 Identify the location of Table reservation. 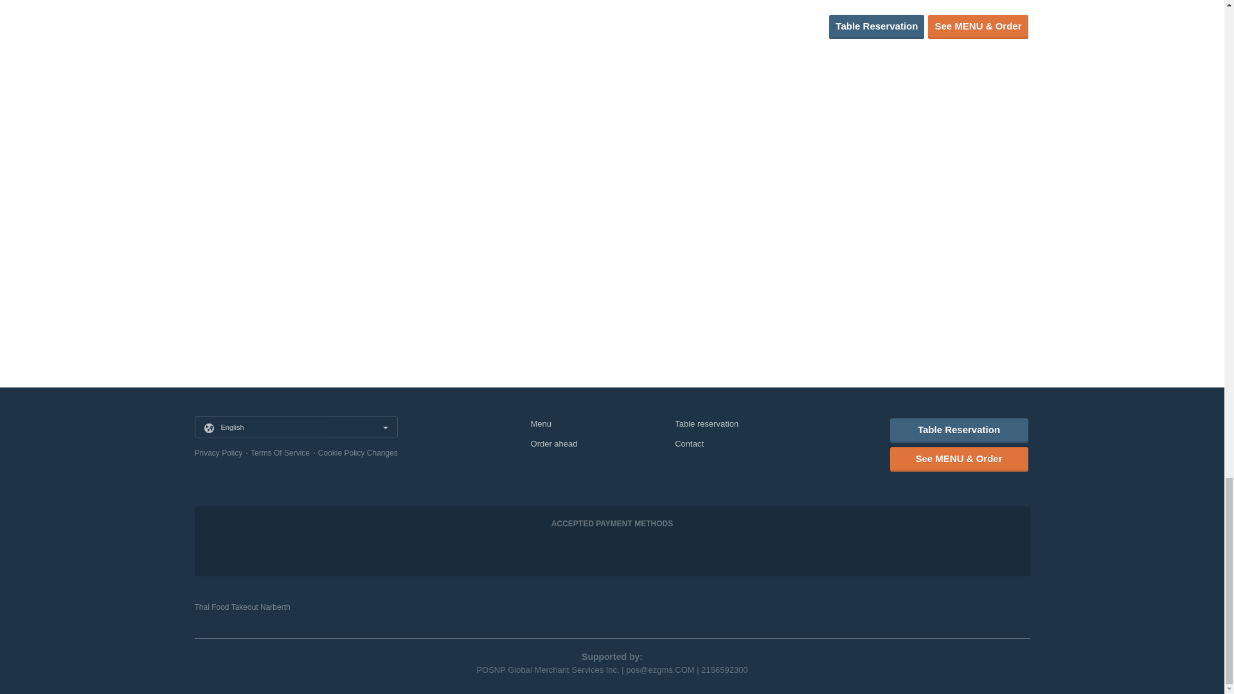
(706, 424).